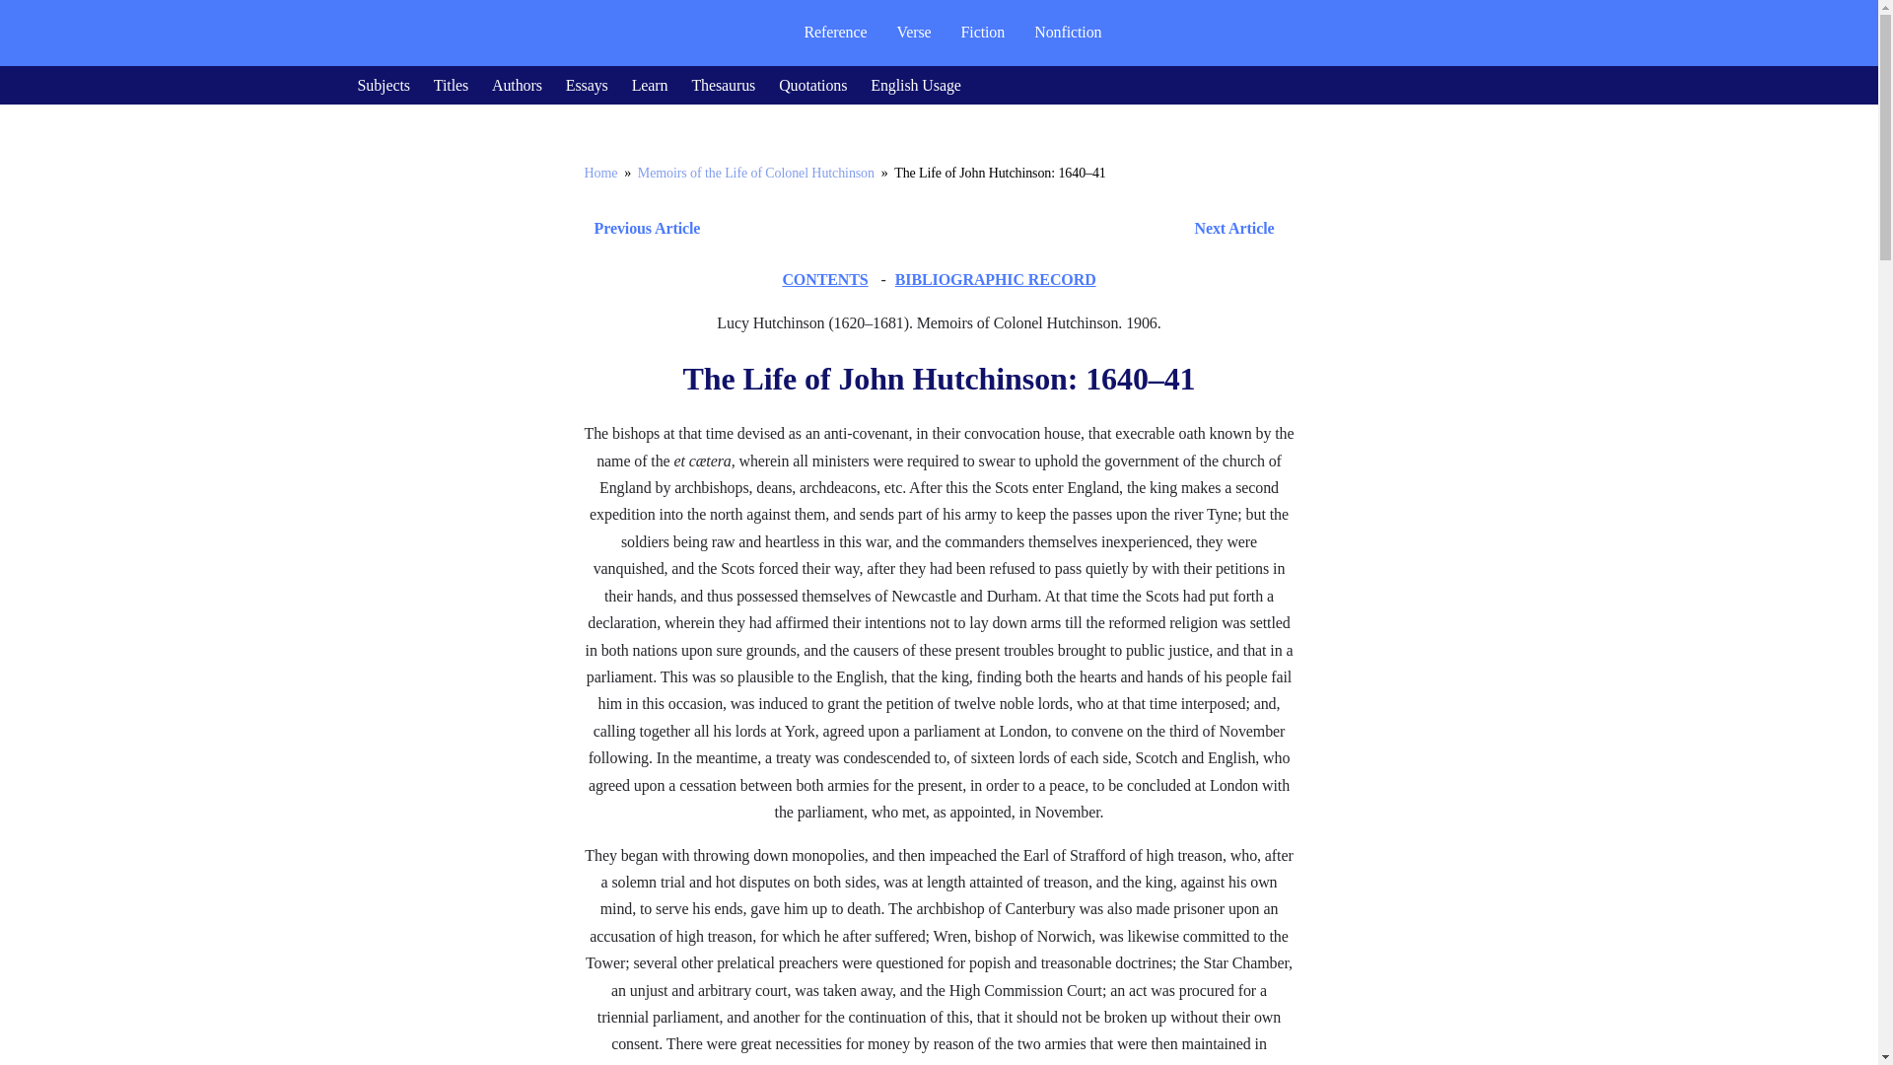 The width and height of the screenshot is (1893, 1065). I want to click on Essays, so click(587, 85).